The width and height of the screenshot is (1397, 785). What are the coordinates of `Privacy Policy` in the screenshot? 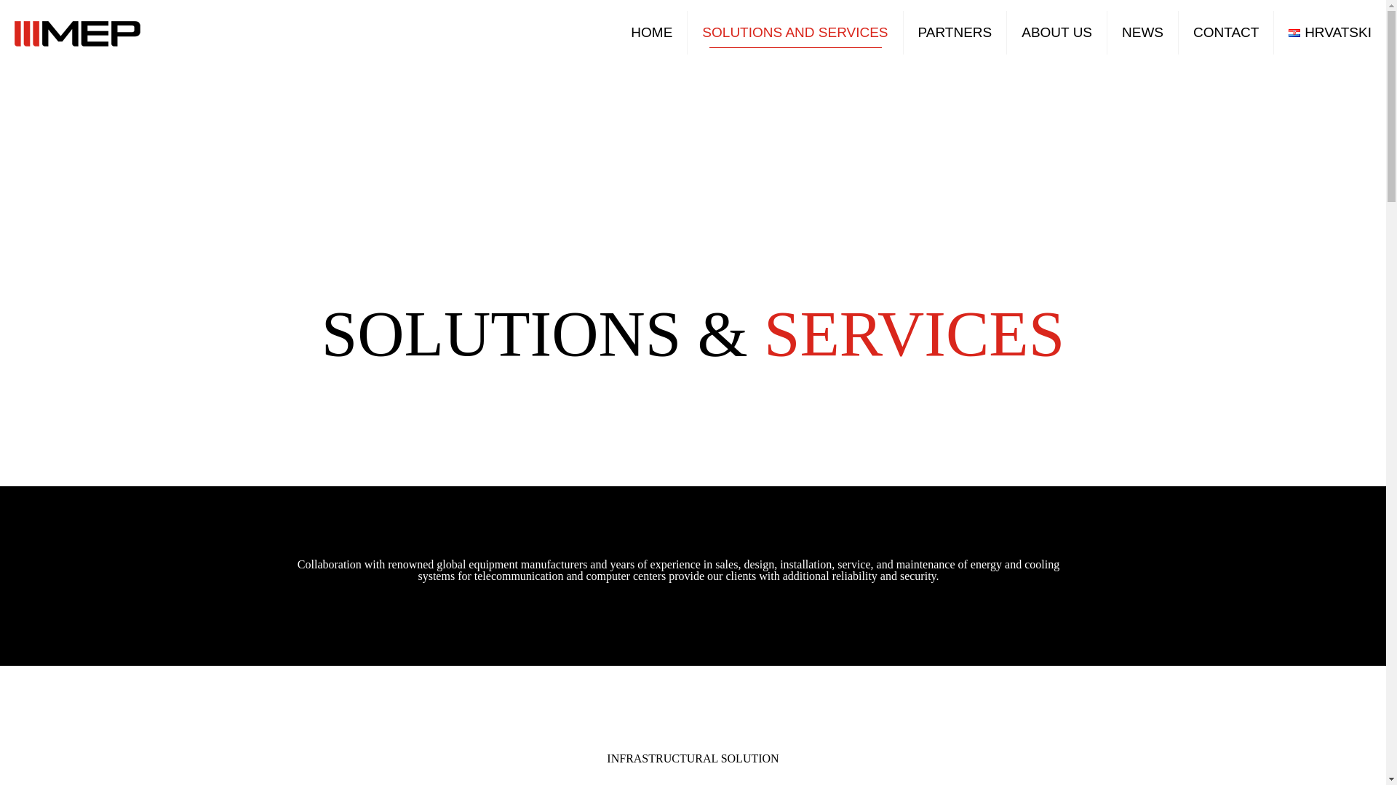 It's located at (693, 701).